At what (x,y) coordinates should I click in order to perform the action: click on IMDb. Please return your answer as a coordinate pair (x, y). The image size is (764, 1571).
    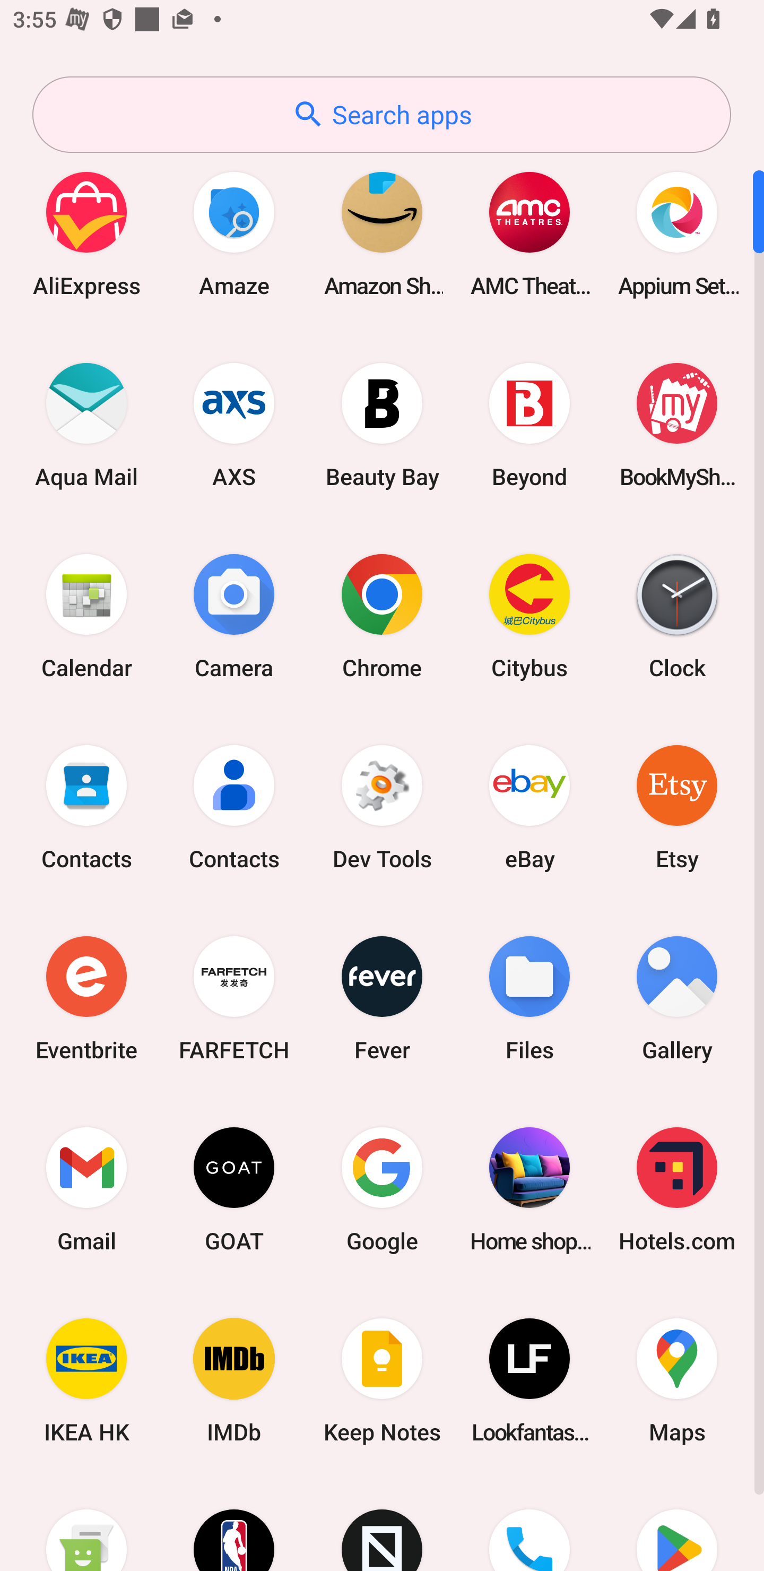
    Looking at the image, I should click on (234, 1381).